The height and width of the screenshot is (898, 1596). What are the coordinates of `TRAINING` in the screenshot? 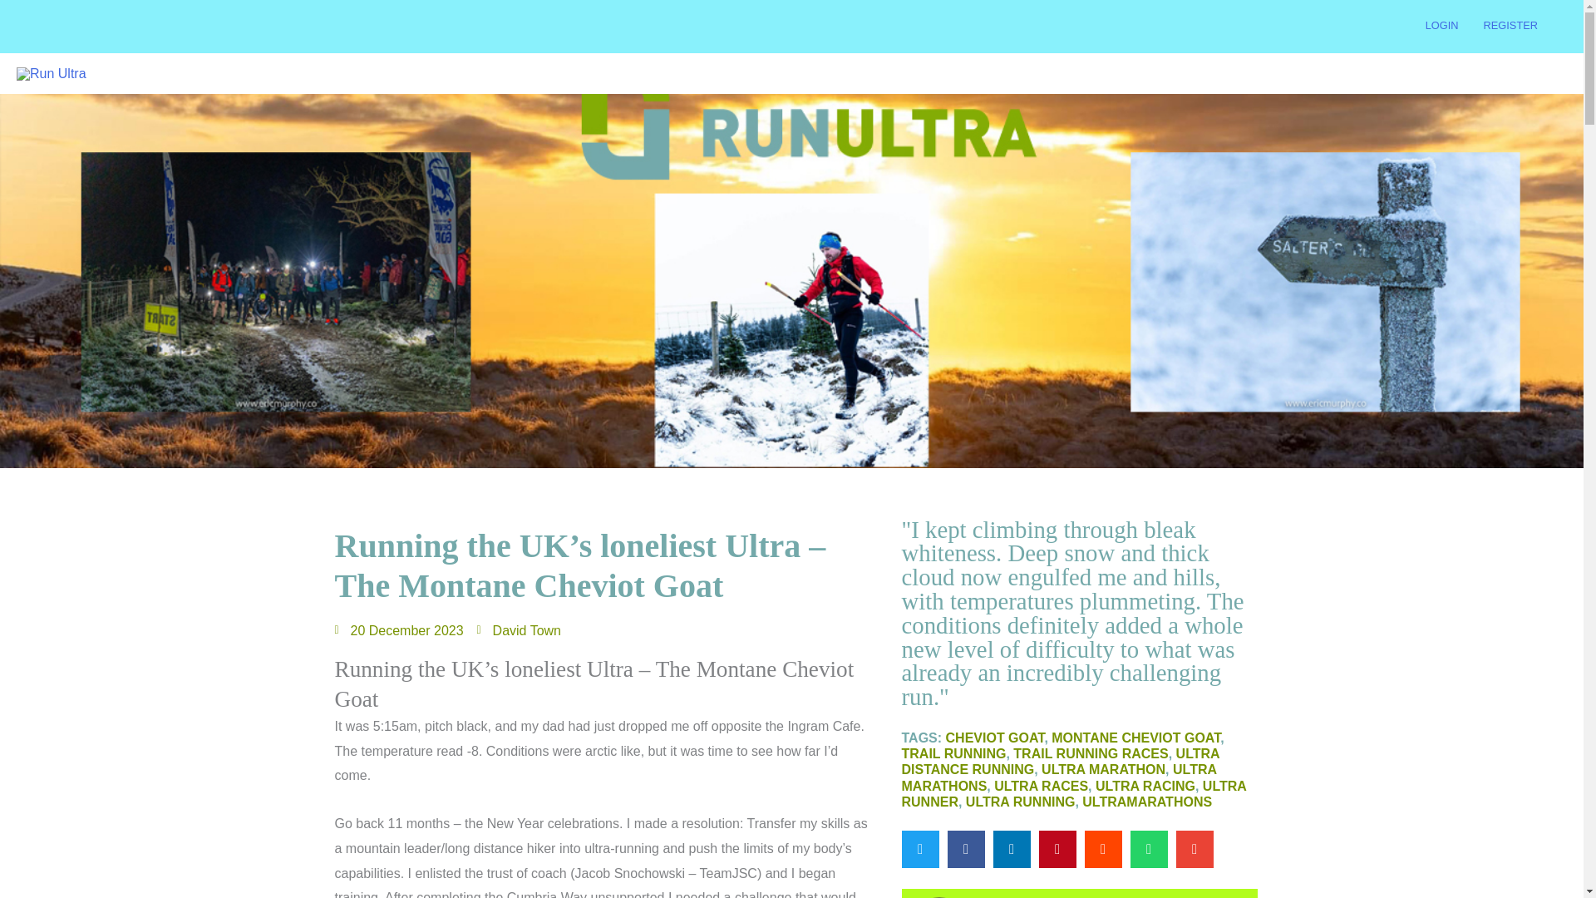 It's located at (1164, 73).